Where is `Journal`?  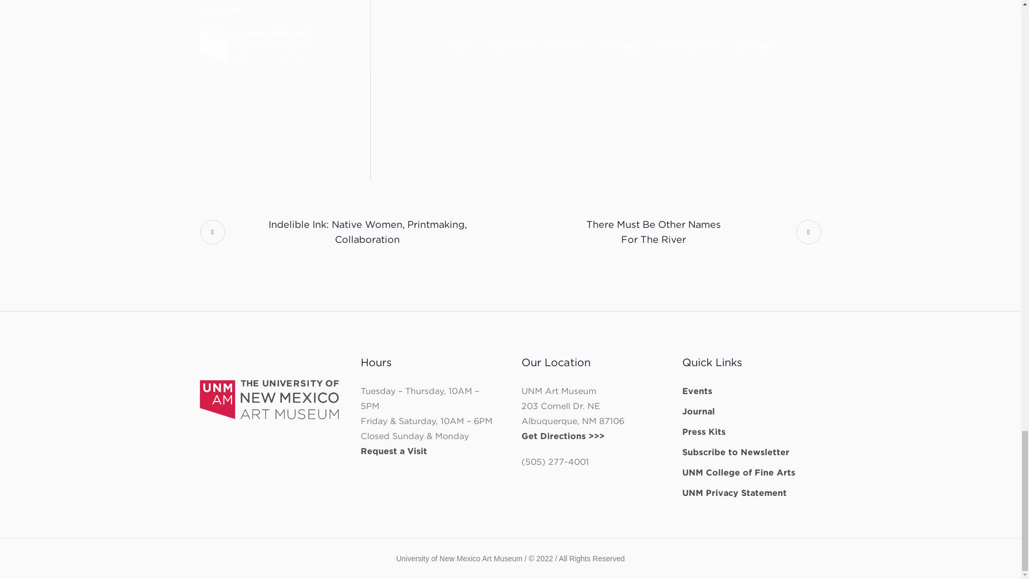
Journal is located at coordinates (739, 472).